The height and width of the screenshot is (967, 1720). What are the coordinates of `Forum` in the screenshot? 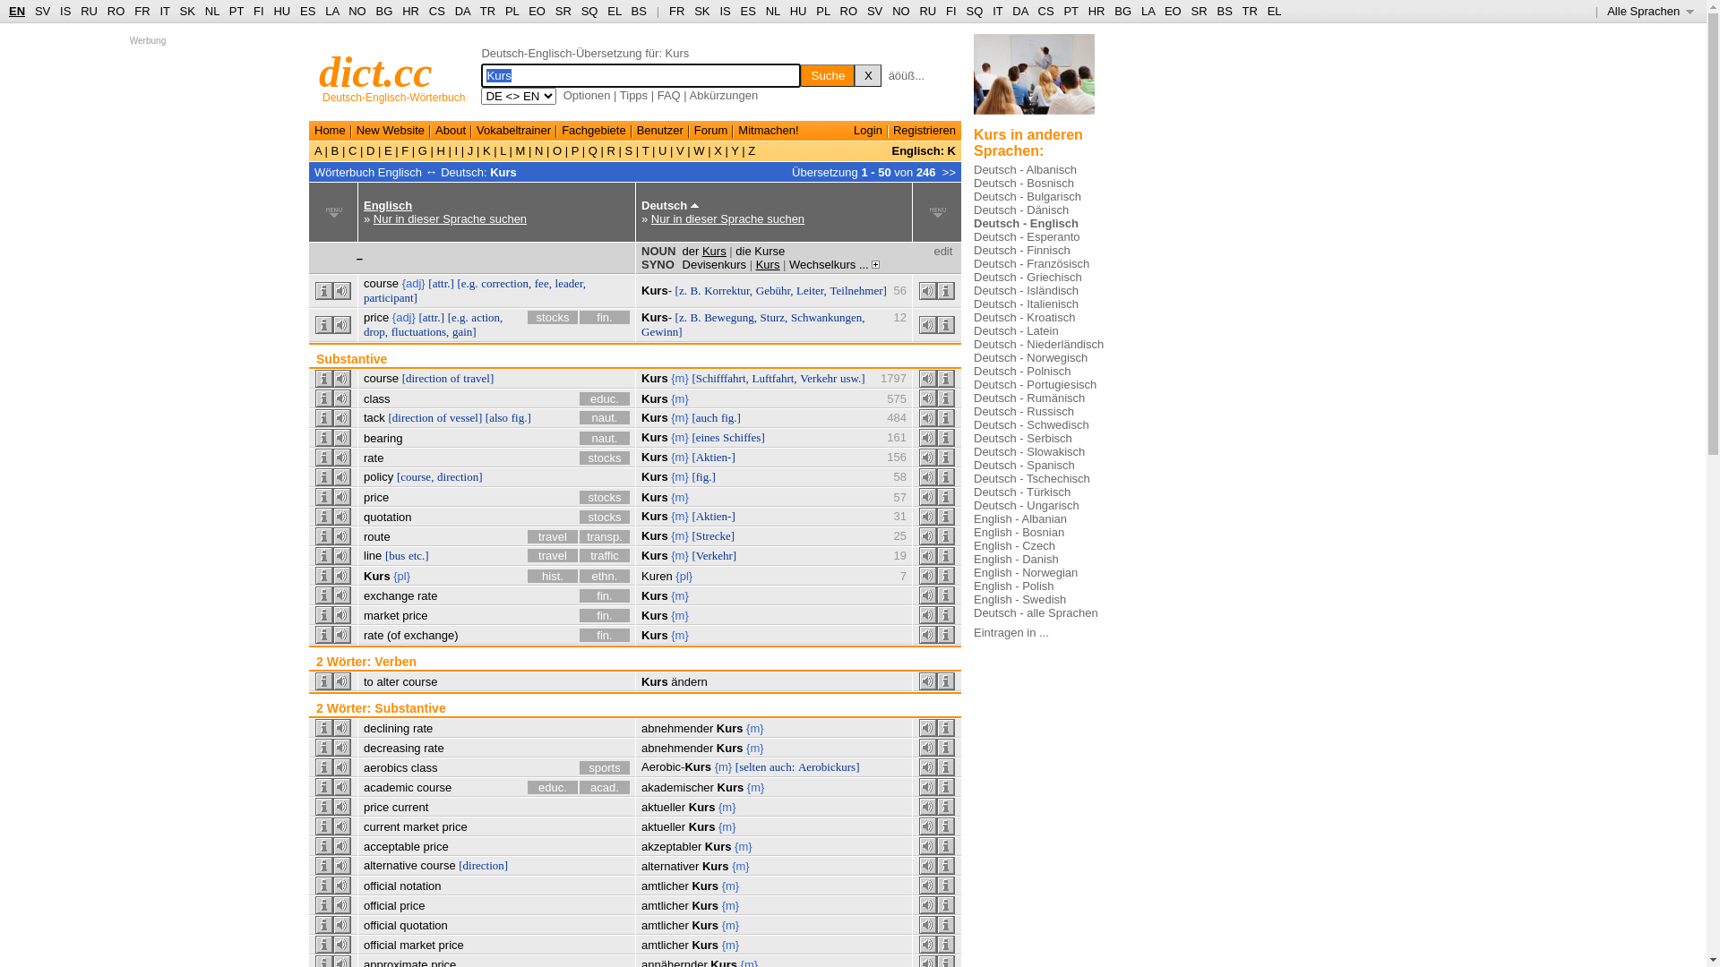 It's located at (711, 131).